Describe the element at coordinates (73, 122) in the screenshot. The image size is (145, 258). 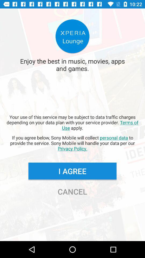
I see `tap icon above the if you agree app` at that location.